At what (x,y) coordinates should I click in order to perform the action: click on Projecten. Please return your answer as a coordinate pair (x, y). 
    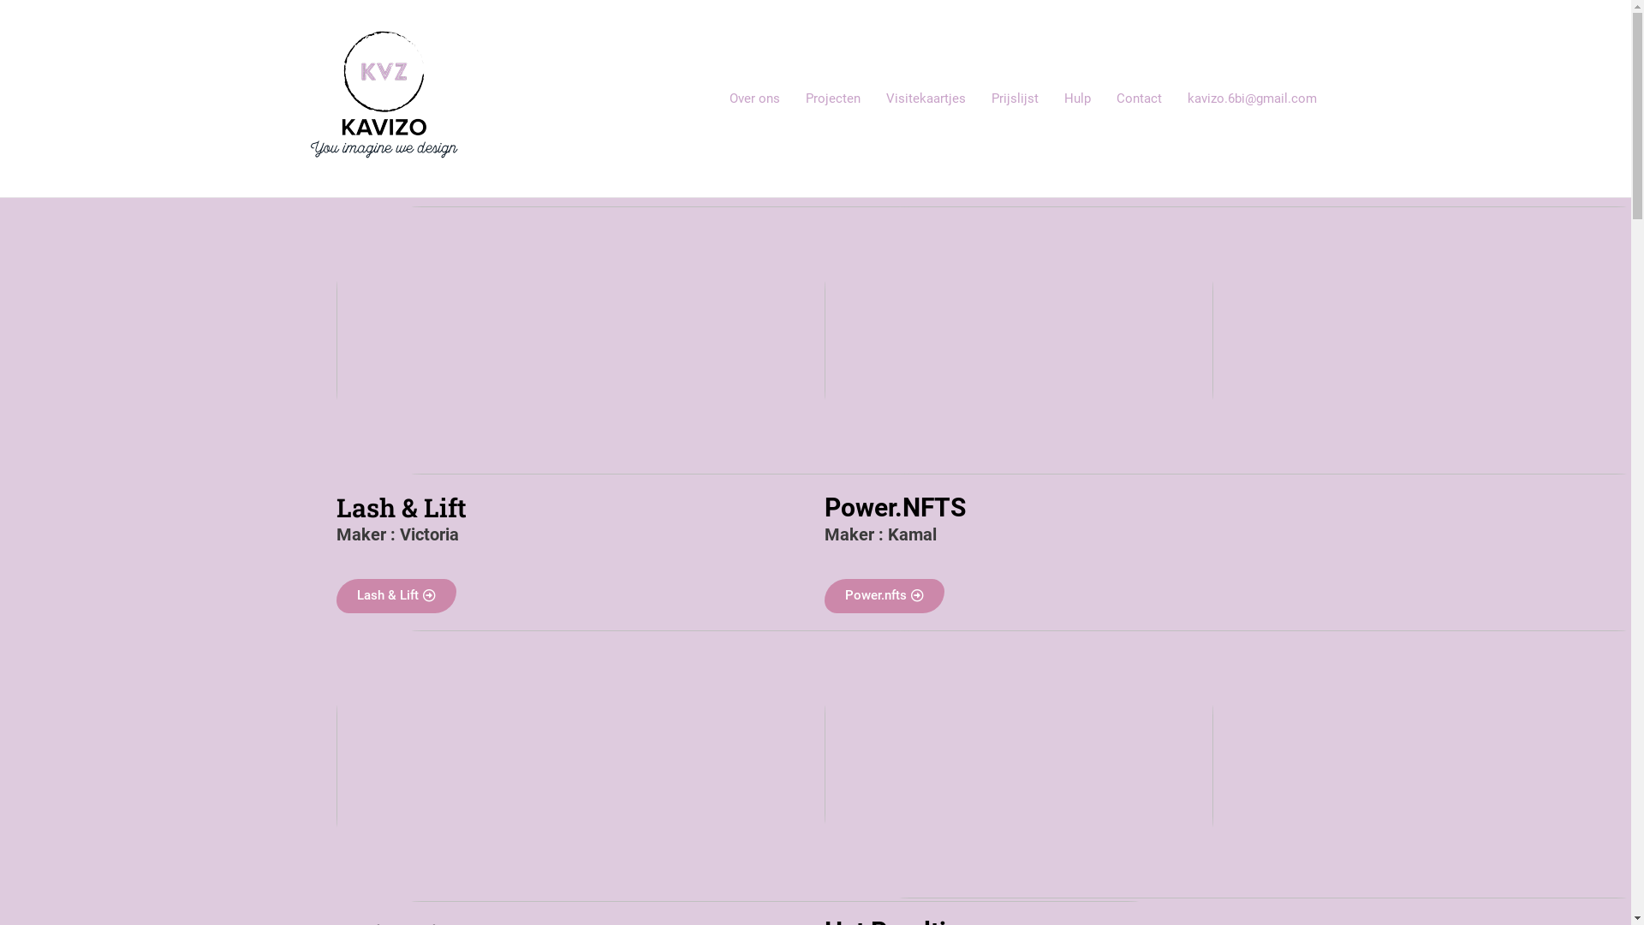
    Looking at the image, I should click on (833, 98).